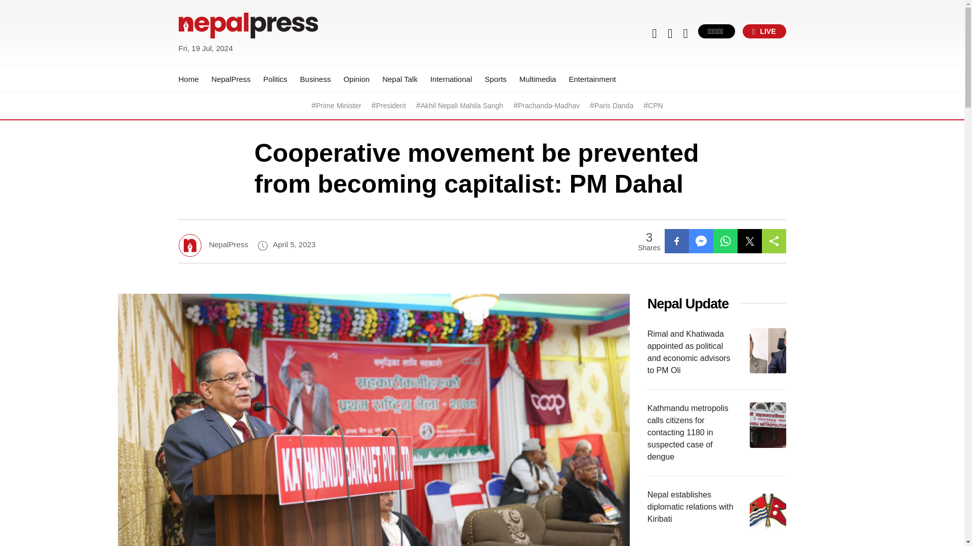  What do you see at coordinates (338, 106) in the screenshot?
I see `Prime Minister` at bounding box center [338, 106].